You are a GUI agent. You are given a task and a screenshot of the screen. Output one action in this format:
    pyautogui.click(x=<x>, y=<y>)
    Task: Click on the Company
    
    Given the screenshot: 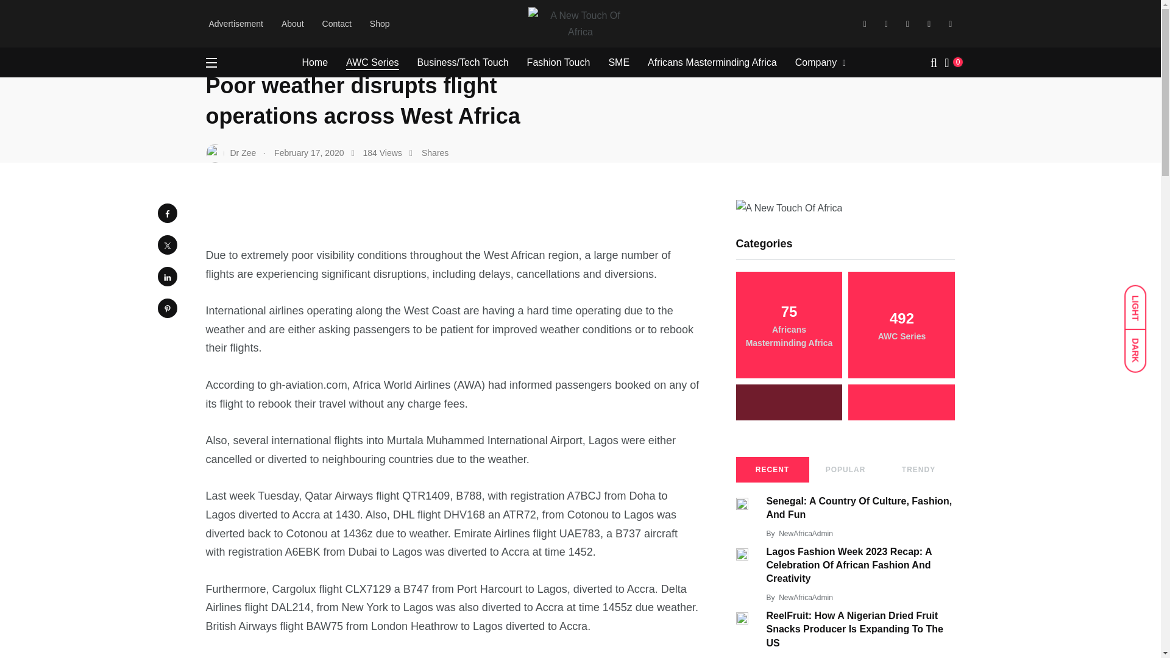 What is the action you would take?
    pyautogui.click(x=815, y=62)
    